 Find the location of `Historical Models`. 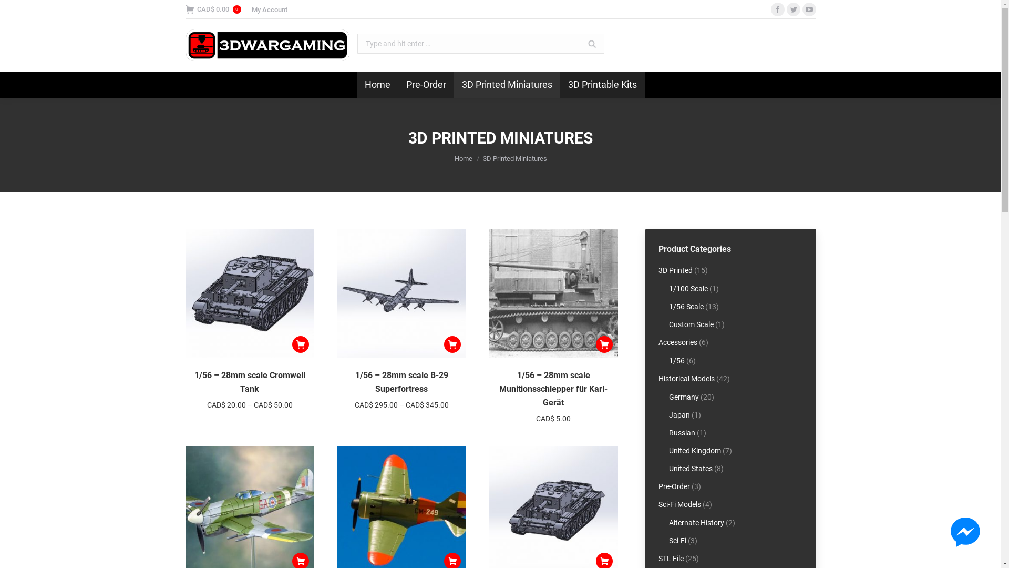

Historical Models is located at coordinates (686, 379).